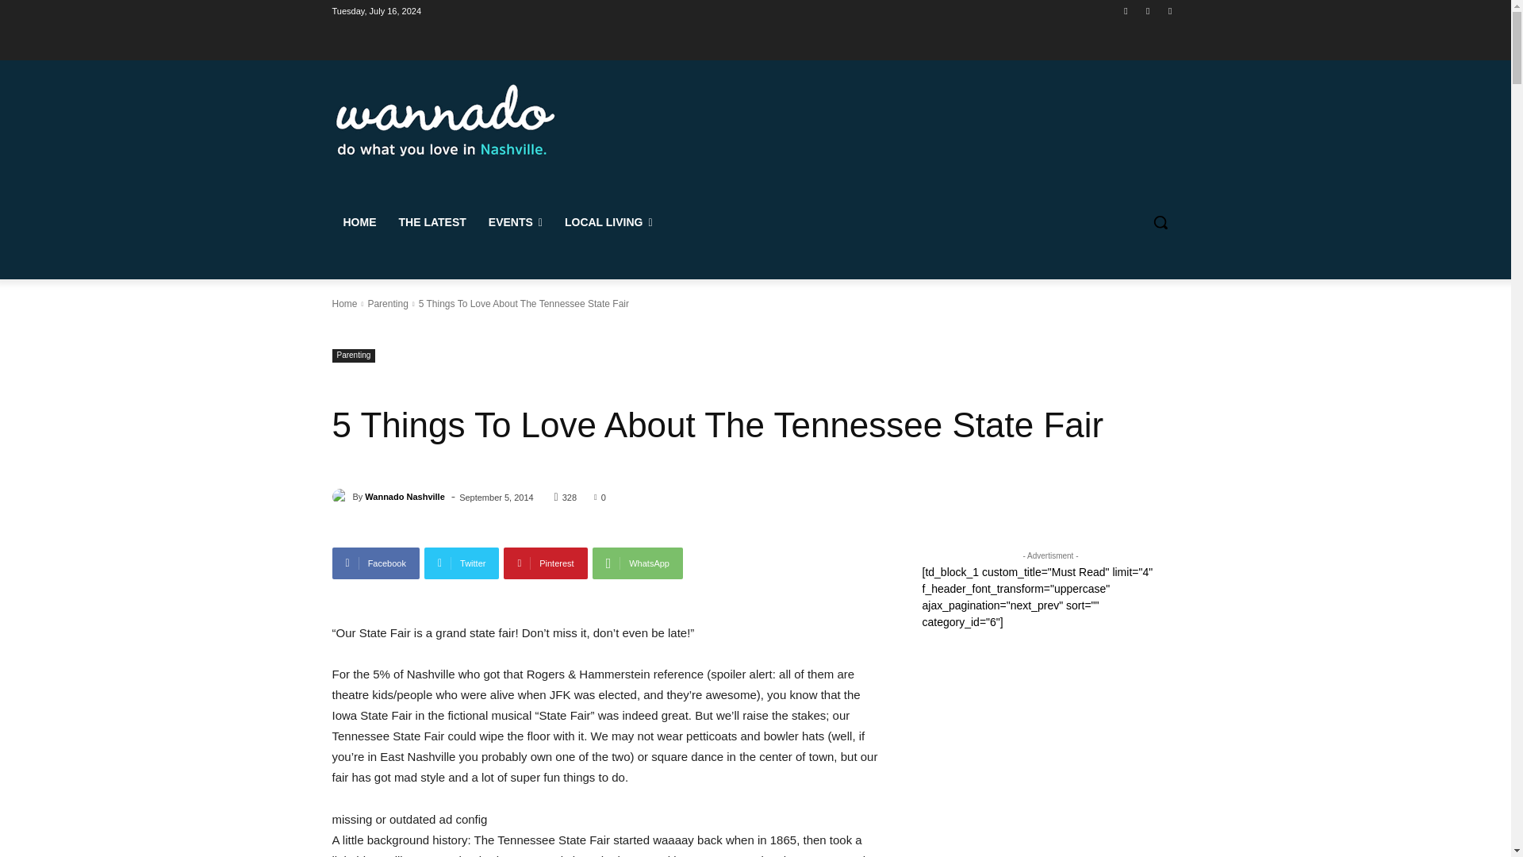 This screenshot has width=1523, height=857. I want to click on Instagram, so click(1149, 10).